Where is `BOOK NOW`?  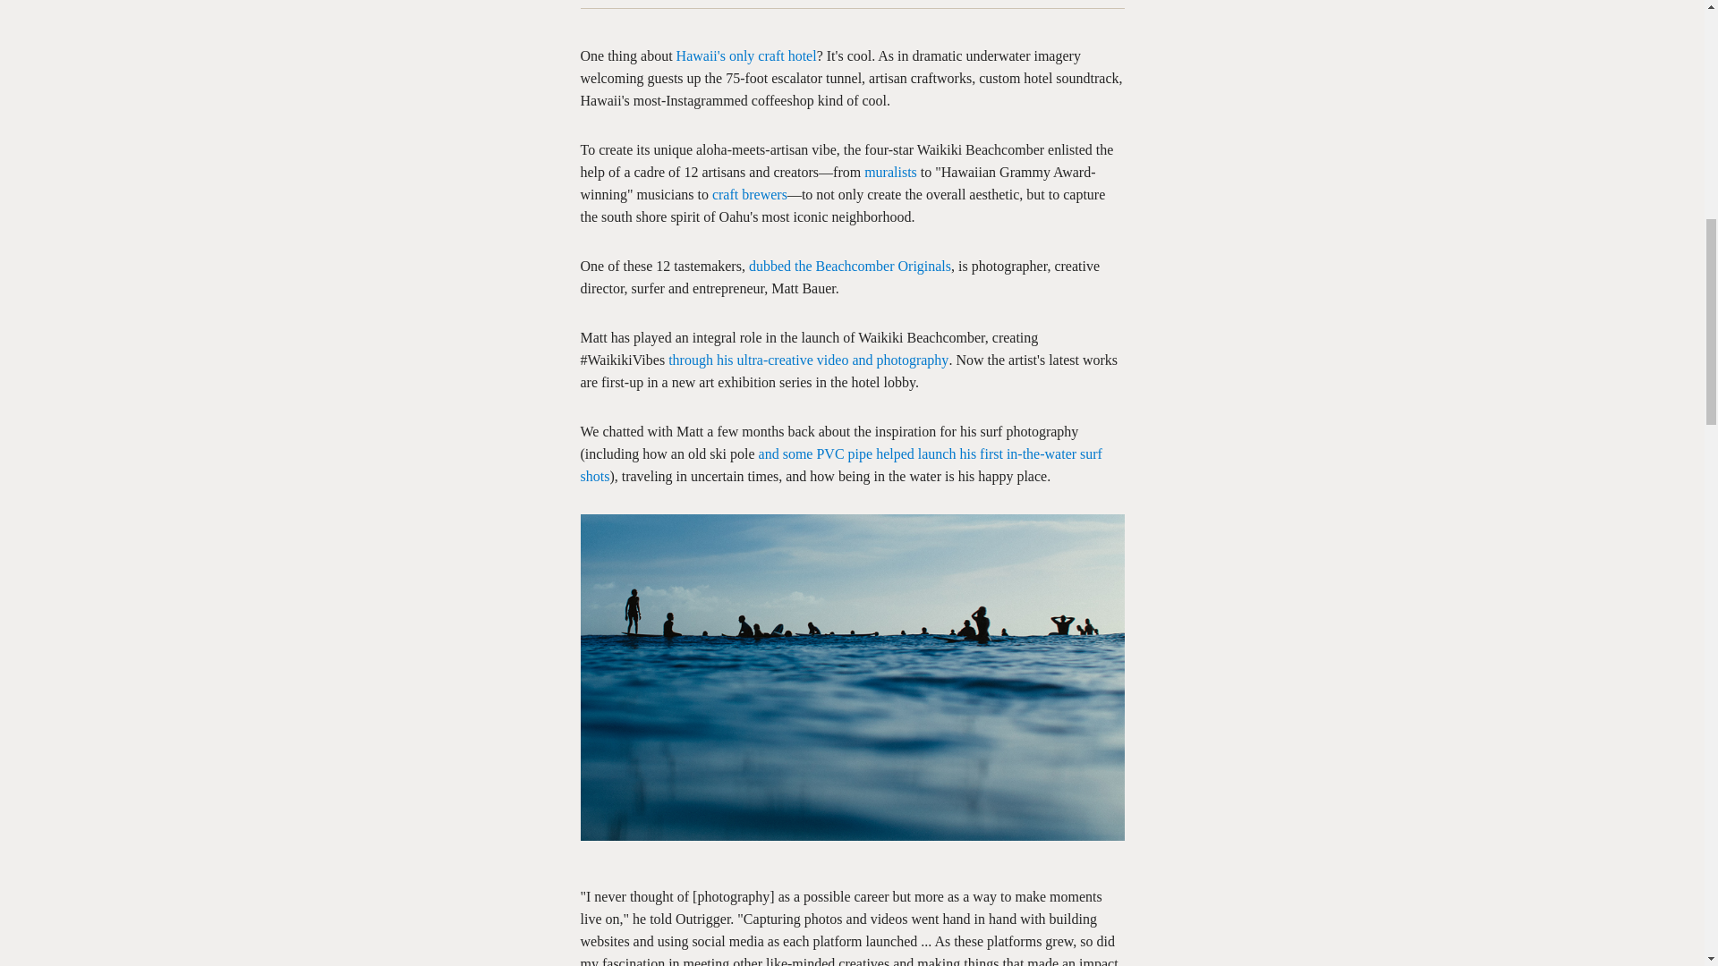
BOOK NOW is located at coordinates (1371, 941).